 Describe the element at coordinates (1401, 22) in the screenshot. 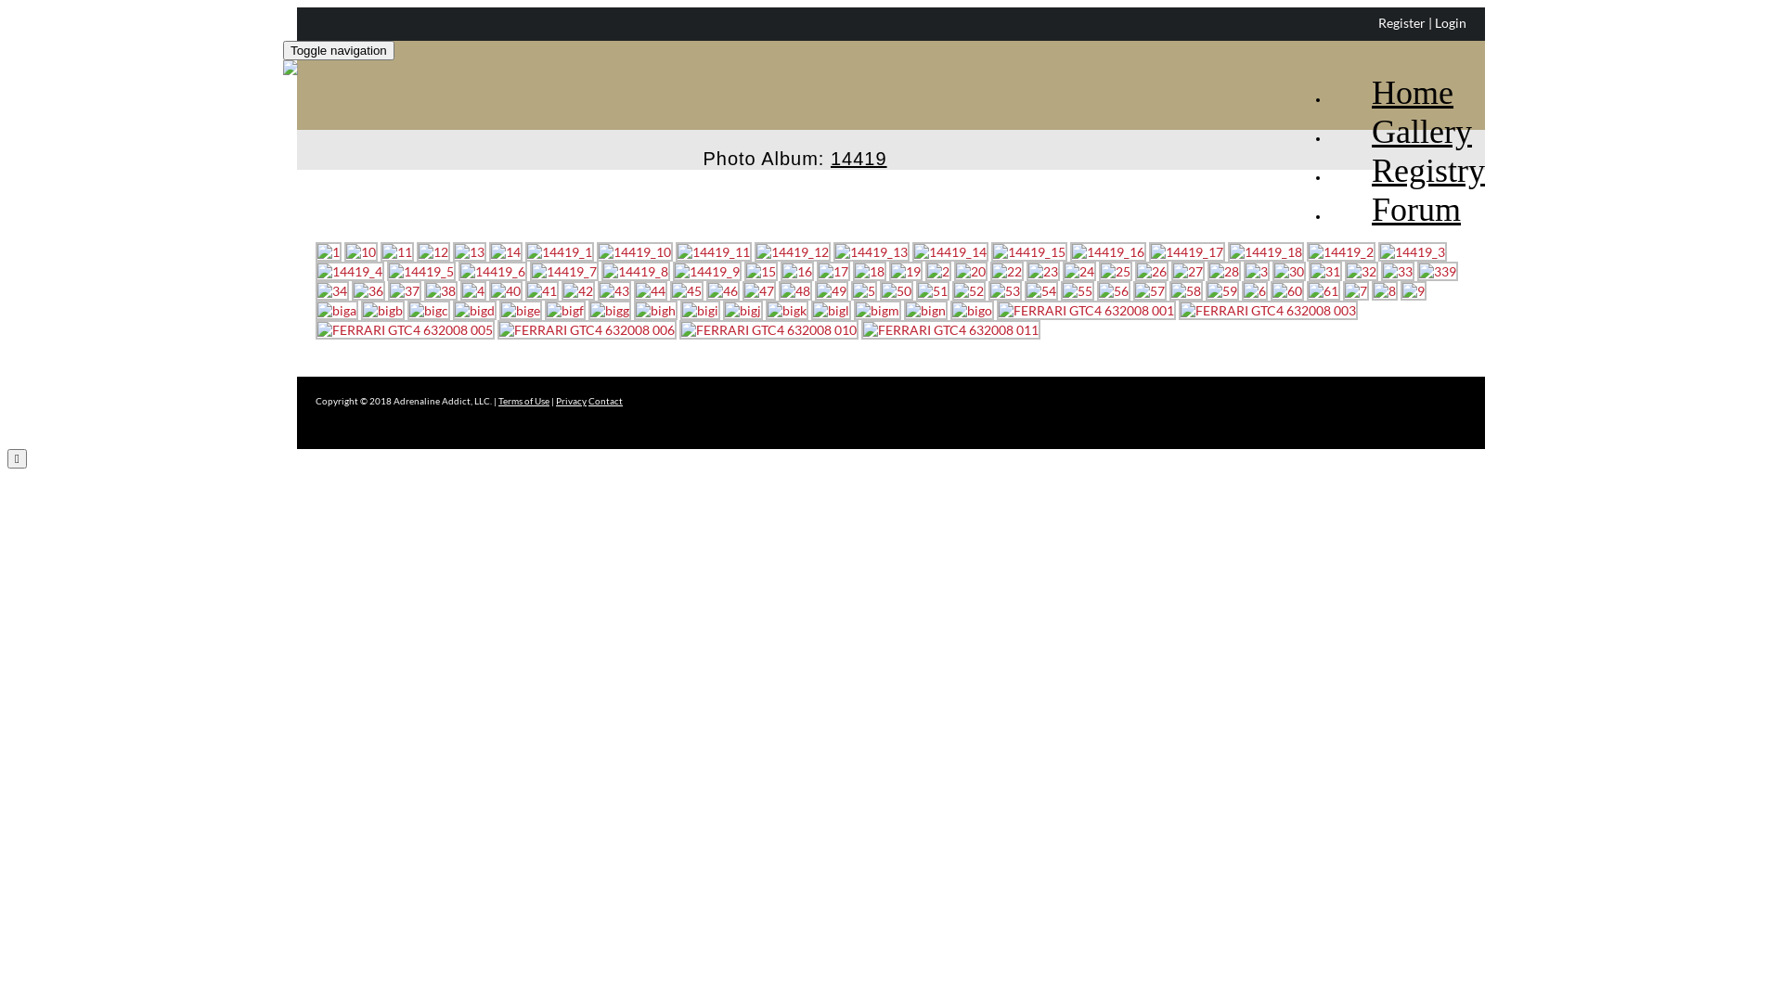

I see `Register` at that location.